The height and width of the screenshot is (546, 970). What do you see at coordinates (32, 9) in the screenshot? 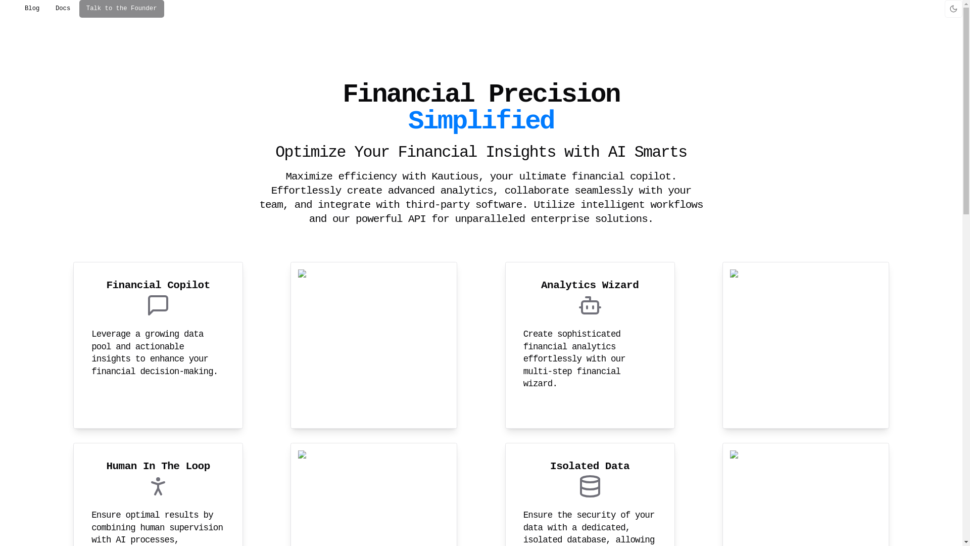
I see `Blog` at bounding box center [32, 9].